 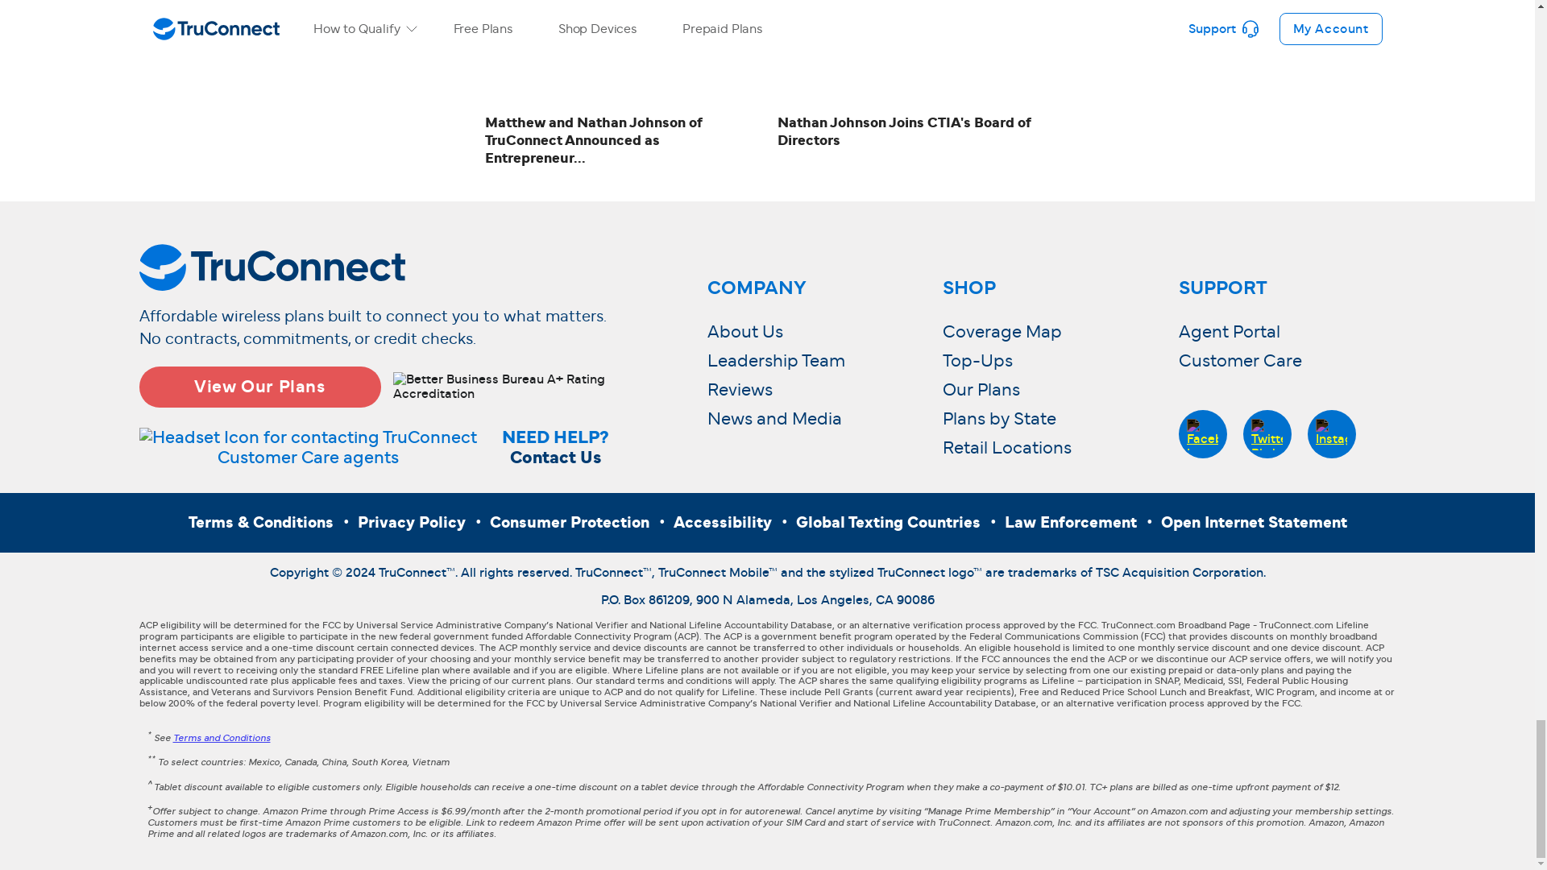 I want to click on Reviews, so click(x=740, y=390).